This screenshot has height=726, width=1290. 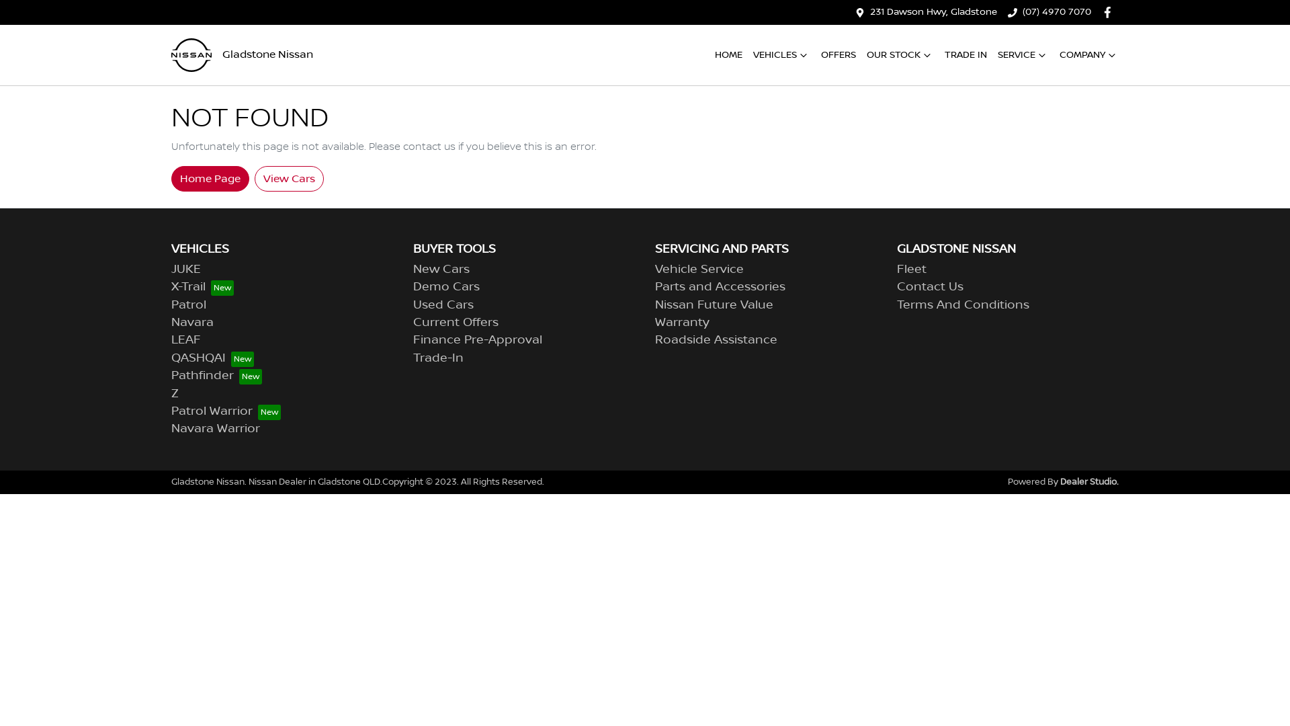 What do you see at coordinates (714, 305) in the screenshot?
I see `Nissan Future Value` at bounding box center [714, 305].